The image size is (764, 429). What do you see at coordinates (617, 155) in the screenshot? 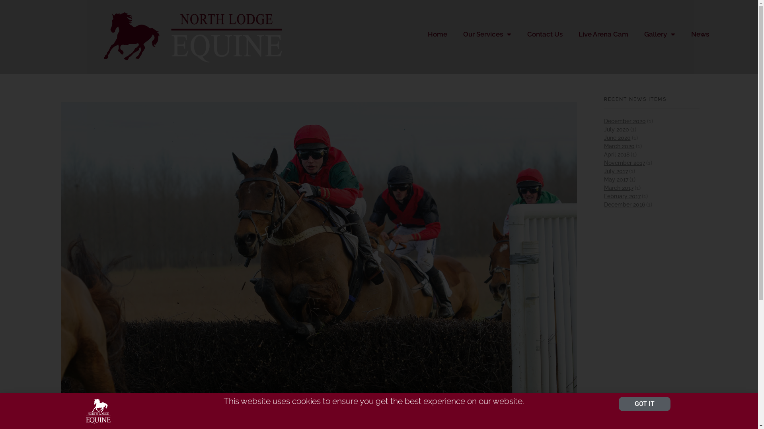
I see `April 2018` at bounding box center [617, 155].